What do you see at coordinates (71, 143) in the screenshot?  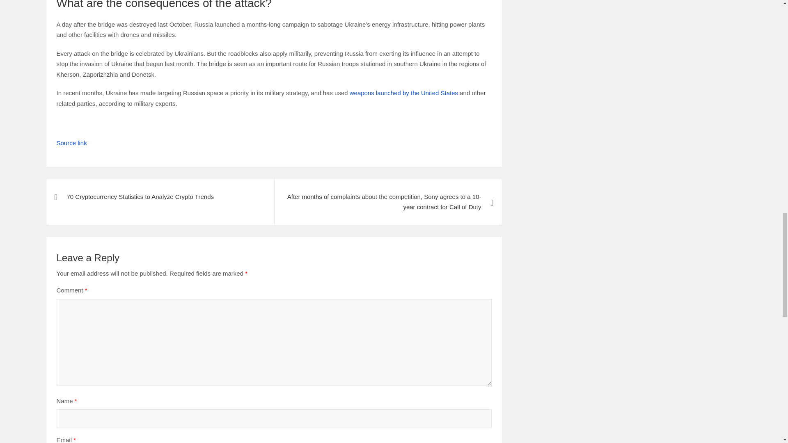 I see `Source link` at bounding box center [71, 143].